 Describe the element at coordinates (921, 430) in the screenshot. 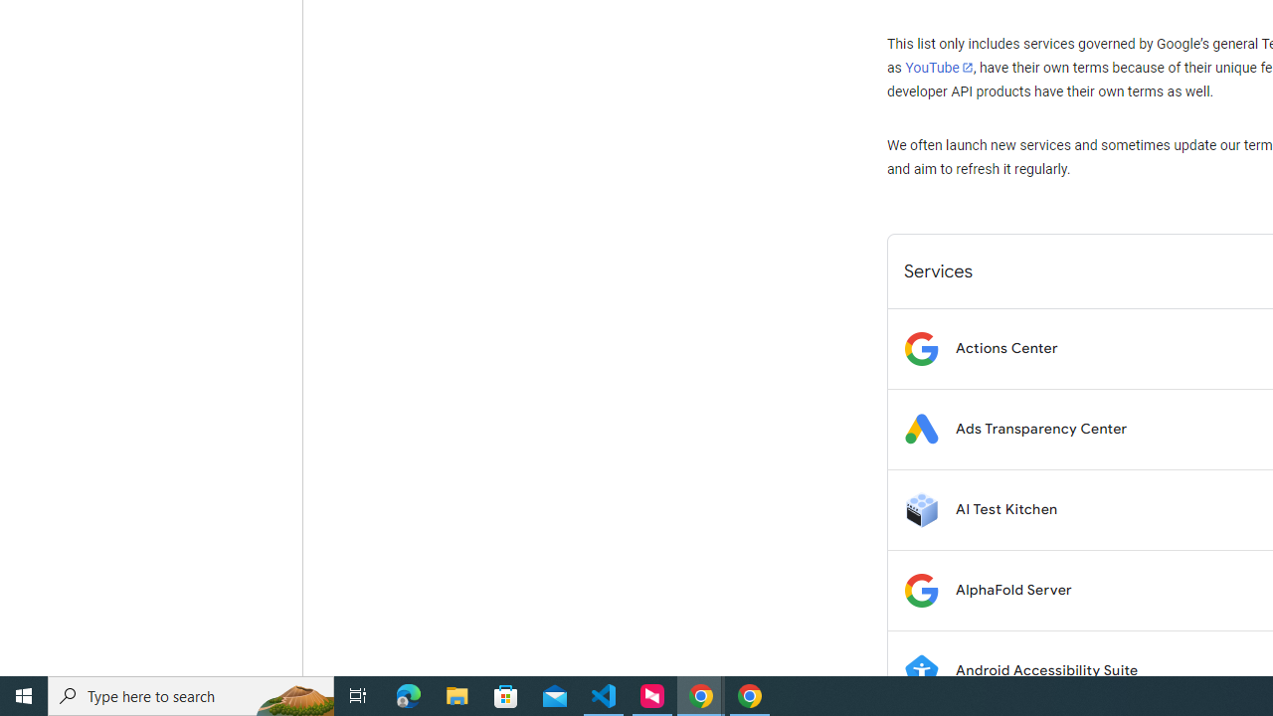

I see `Logo for Ads Transparency Center` at that location.